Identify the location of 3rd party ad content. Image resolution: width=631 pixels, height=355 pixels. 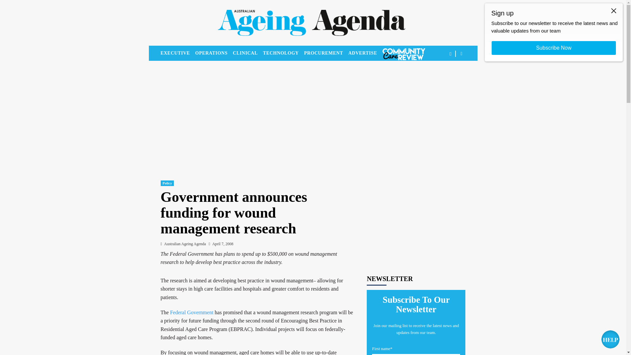
(416, 215).